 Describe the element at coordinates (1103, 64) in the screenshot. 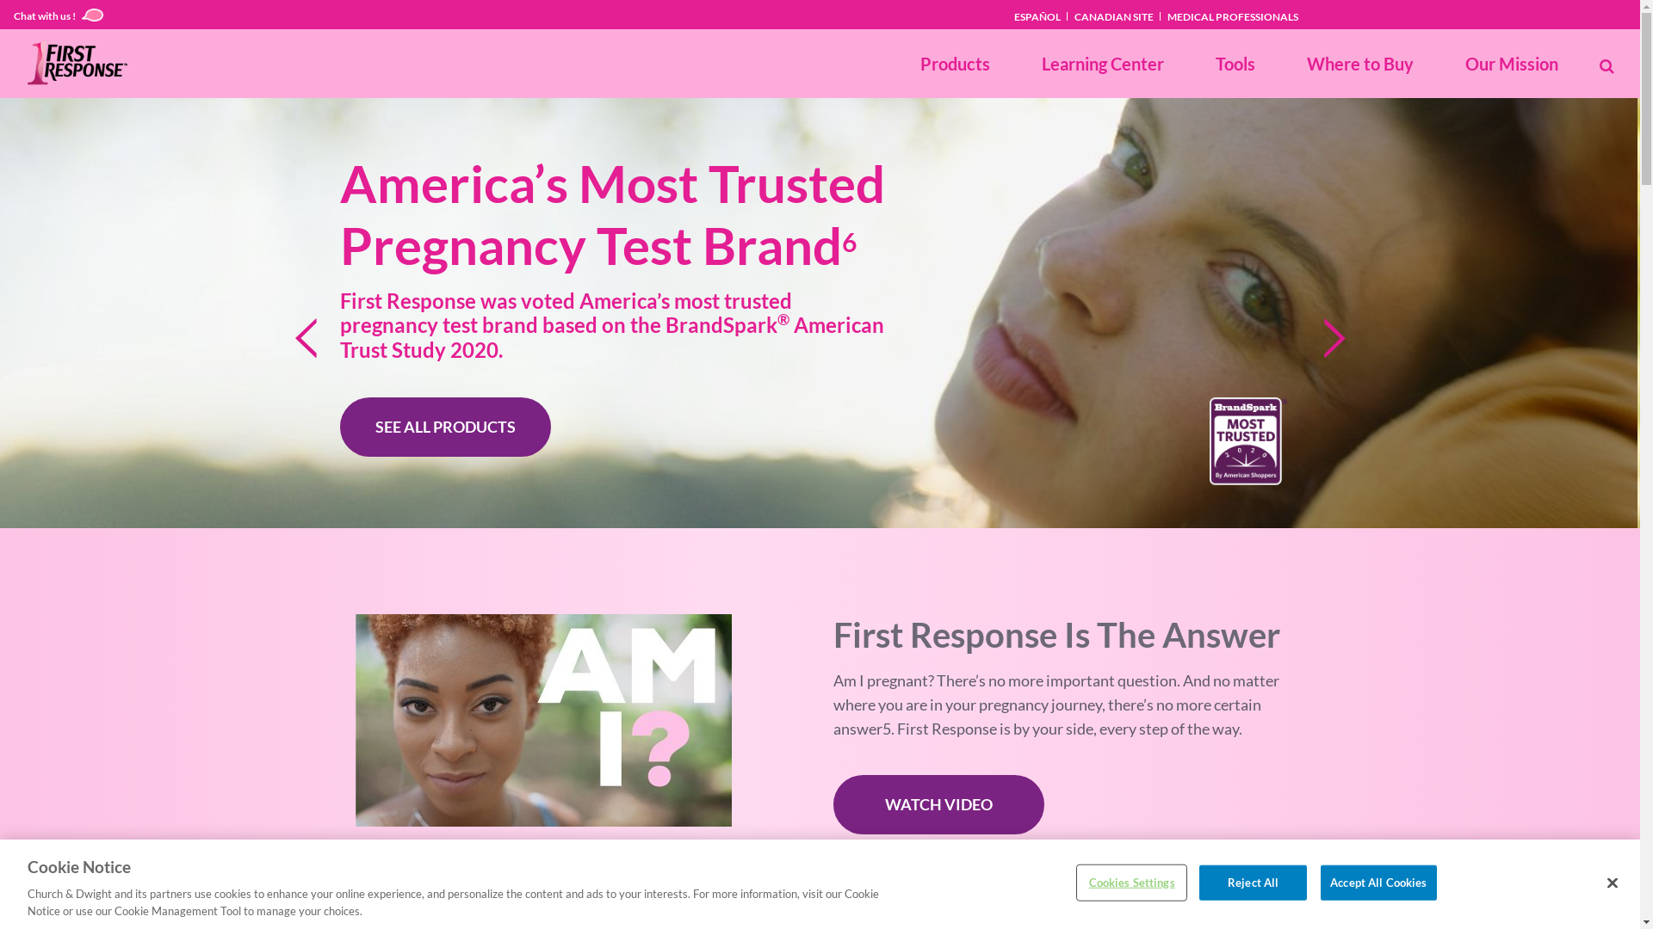

I see `Learning Center` at that location.